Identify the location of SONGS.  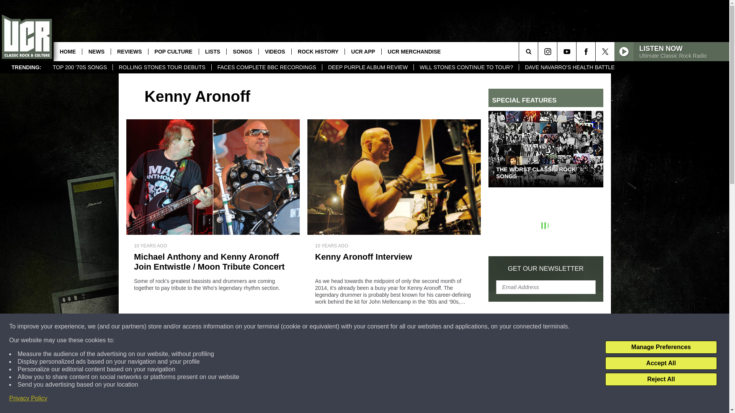
(242, 51).